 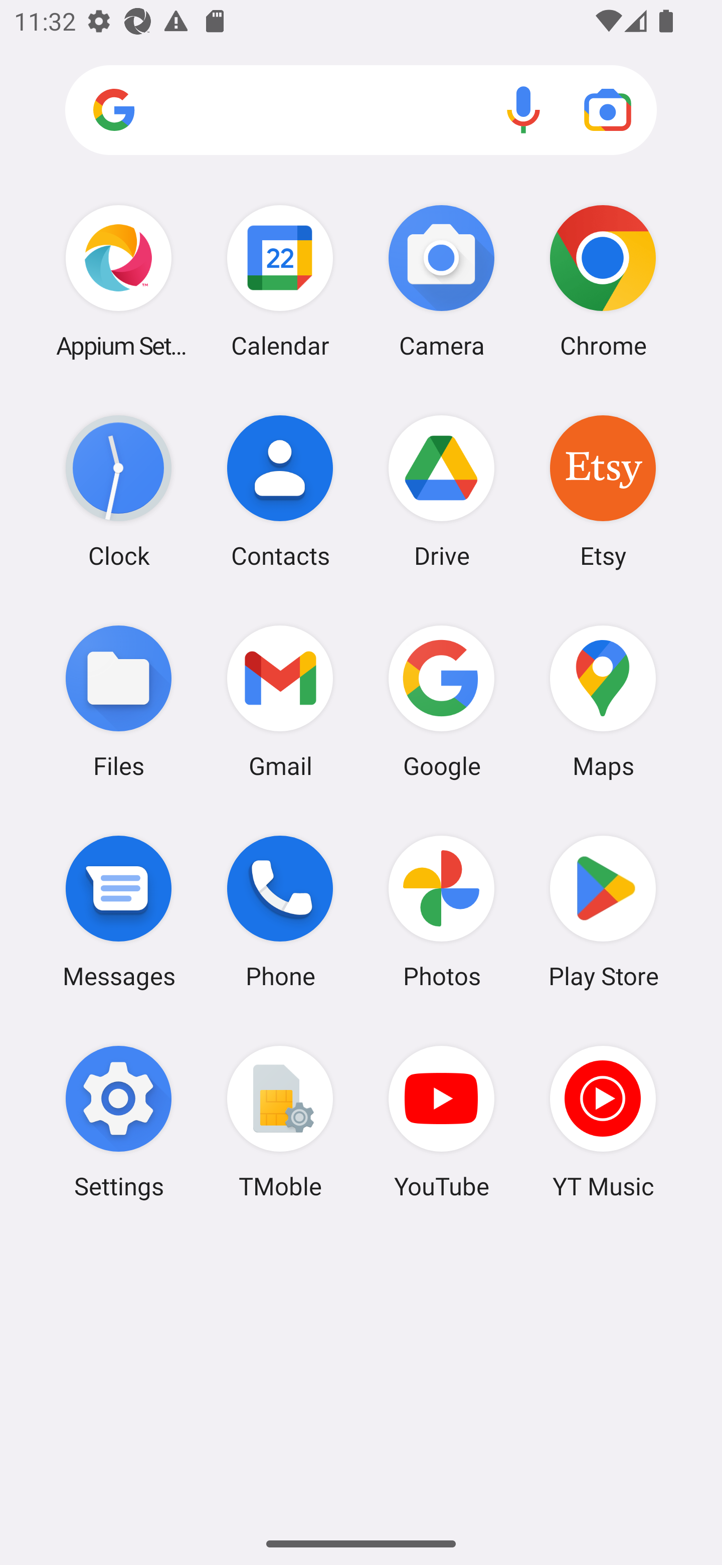 I want to click on Etsy, so click(x=603, y=491).